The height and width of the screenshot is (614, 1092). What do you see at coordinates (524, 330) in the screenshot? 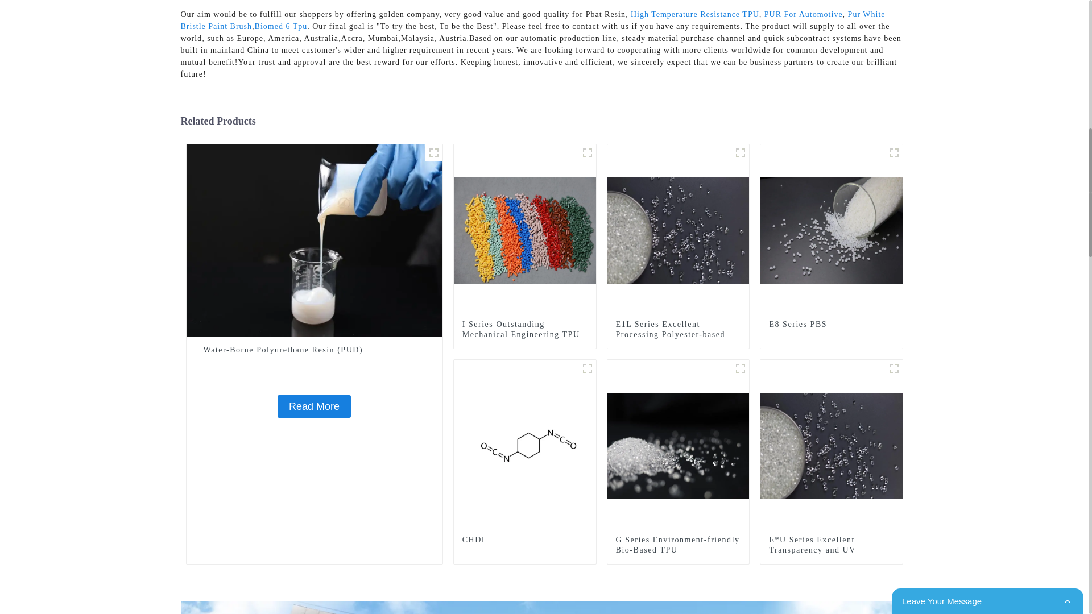
I see `I Series Outstanding Mechanical Engineering TPU` at bounding box center [524, 330].